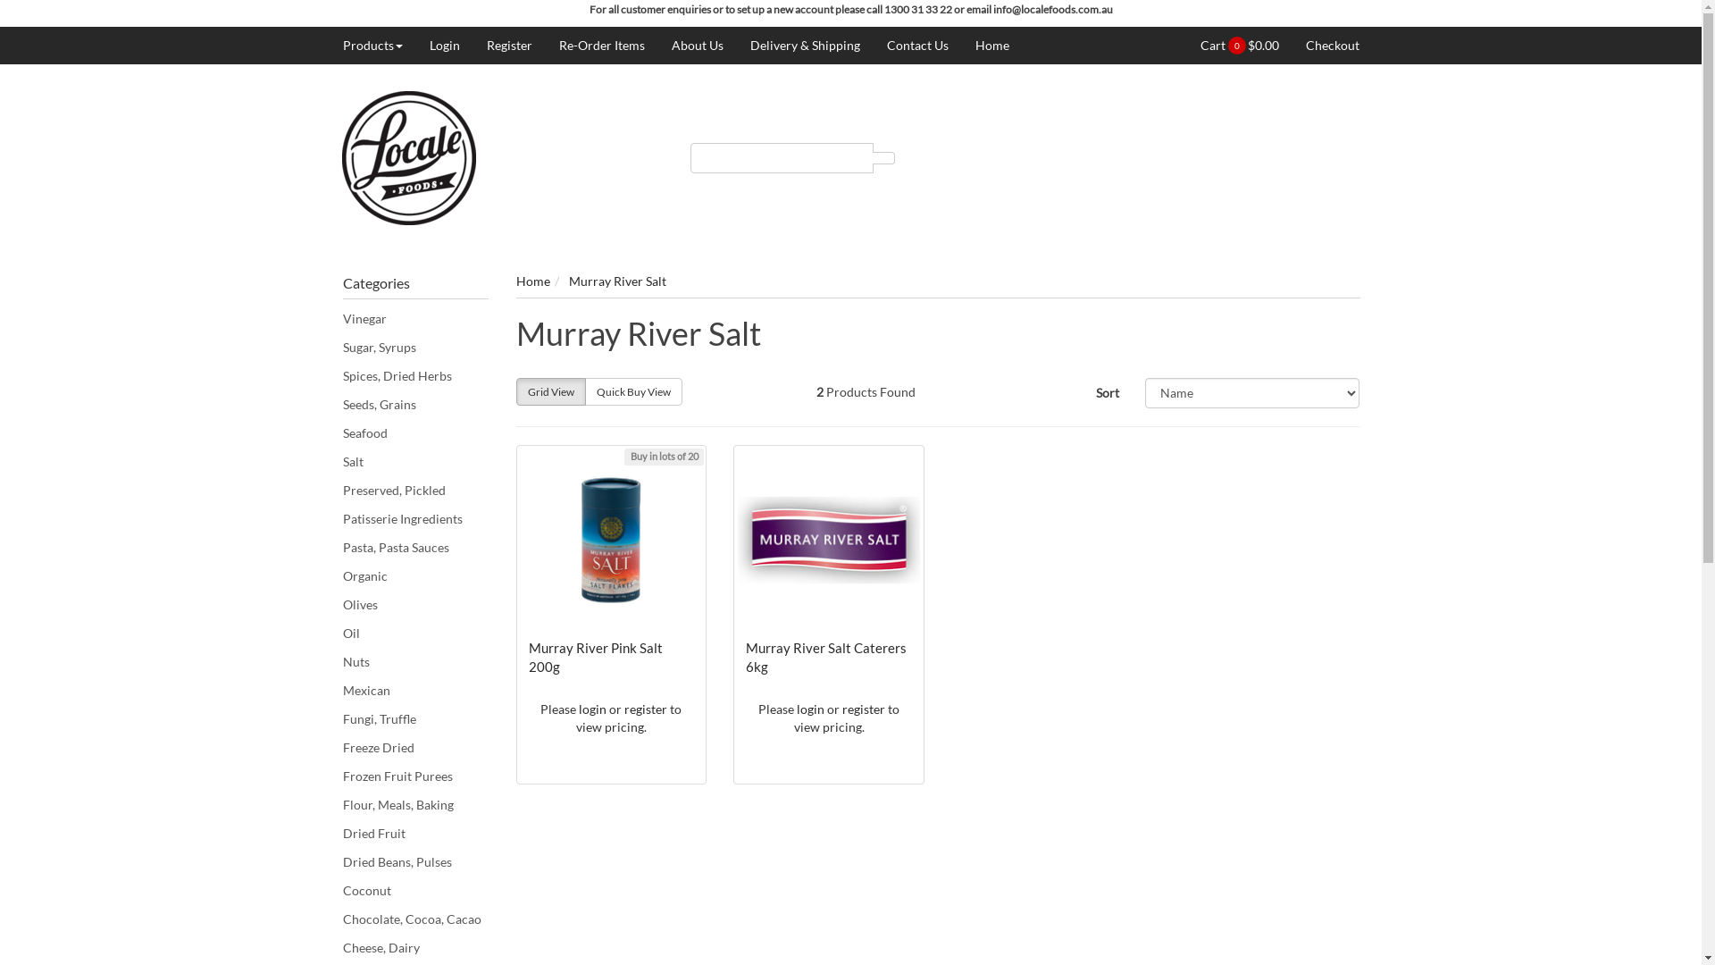 This screenshot has height=965, width=1715. Describe the element at coordinates (616, 281) in the screenshot. I see `Murray River Salt` at that location.